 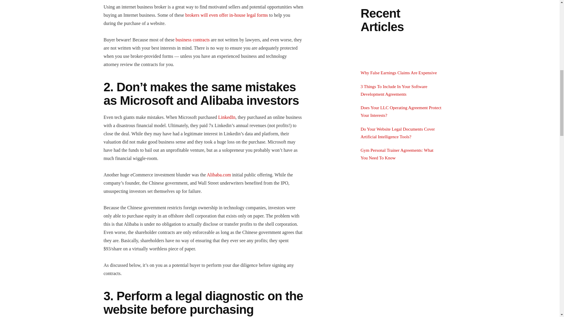 I want to click on Does Your LLC Operating Agreement Protect Your Interests?, so click(x=401, y=111).